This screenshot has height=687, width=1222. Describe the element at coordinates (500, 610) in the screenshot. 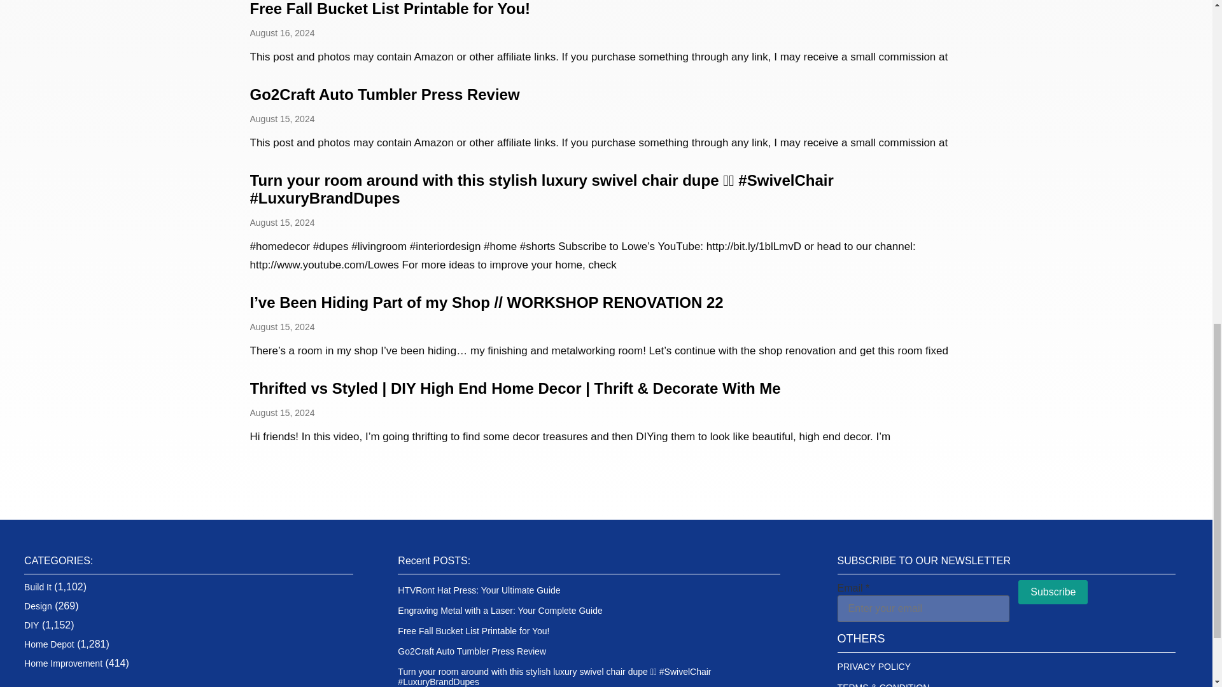

I see `Engraving Metal with a Laser: Your Complete Guide` at that location.